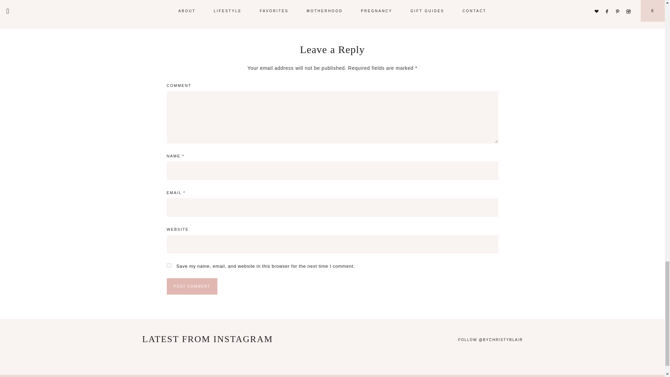 The height and width of the screenshot is (377, 670). I want to click on Permanent Link to Working From Home: The New Normal, so click(203, 6).